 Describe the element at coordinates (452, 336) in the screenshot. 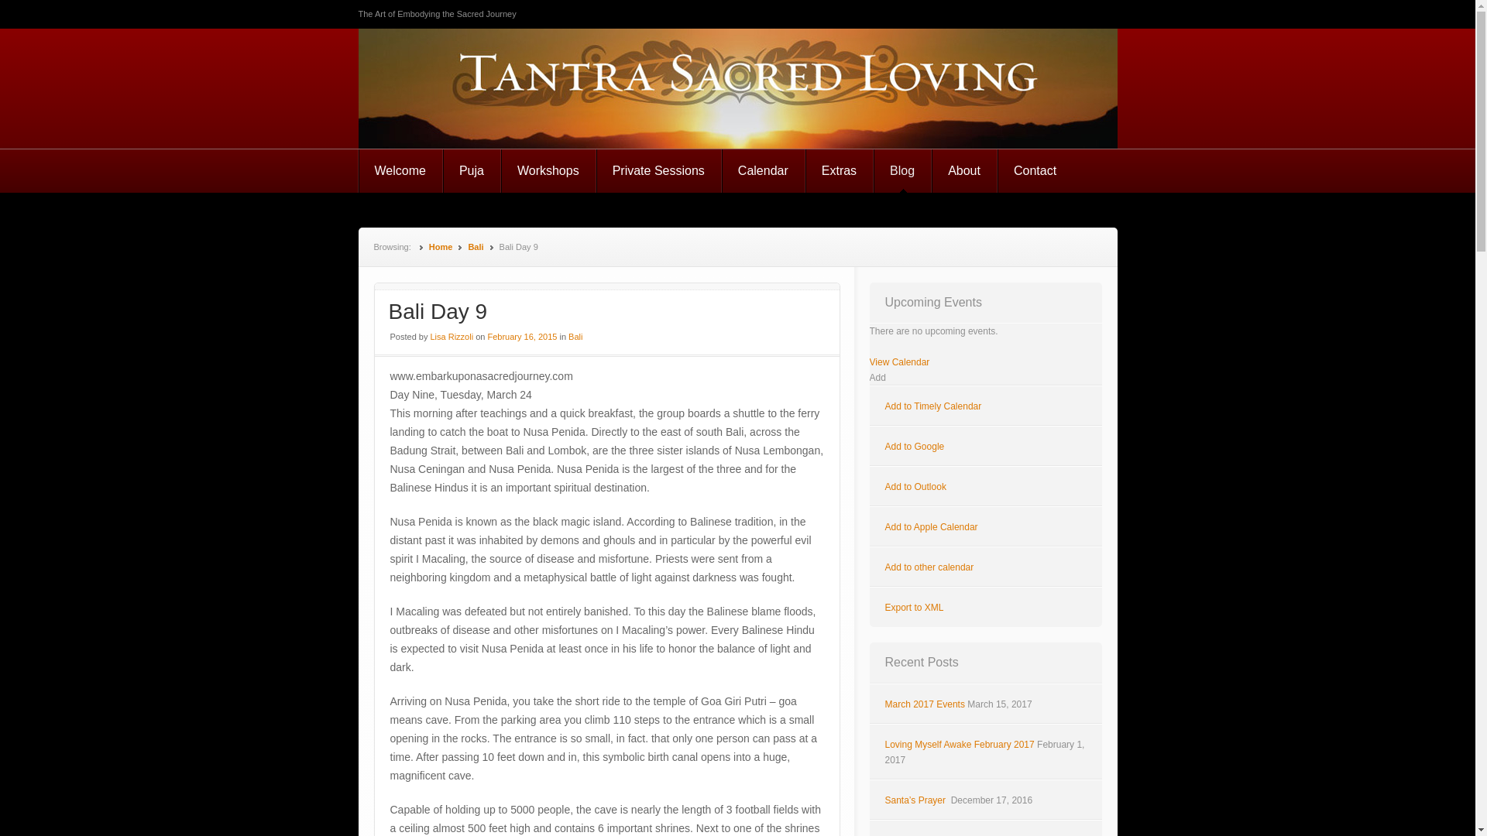

I see `View all posts by Lisa Rizzoli` at that location.